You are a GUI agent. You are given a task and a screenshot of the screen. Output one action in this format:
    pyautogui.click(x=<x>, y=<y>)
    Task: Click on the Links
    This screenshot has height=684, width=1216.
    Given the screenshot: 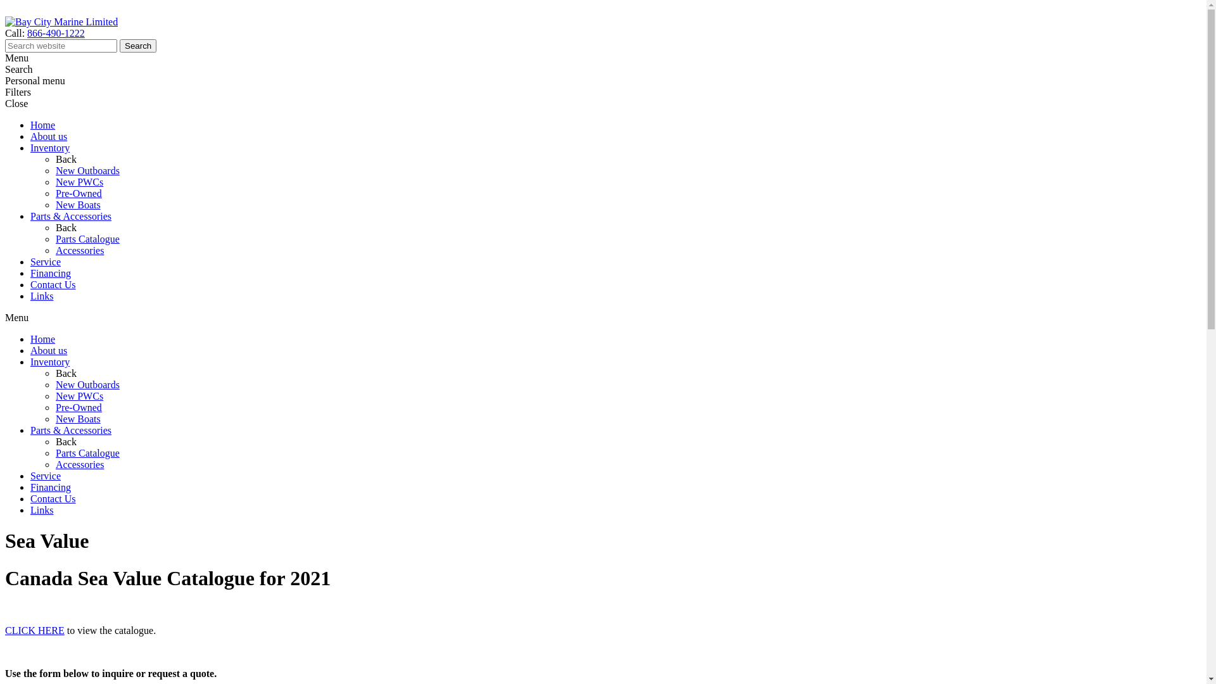 What is the action you would take?
    pyautogui.click(x=42, y=510)
    